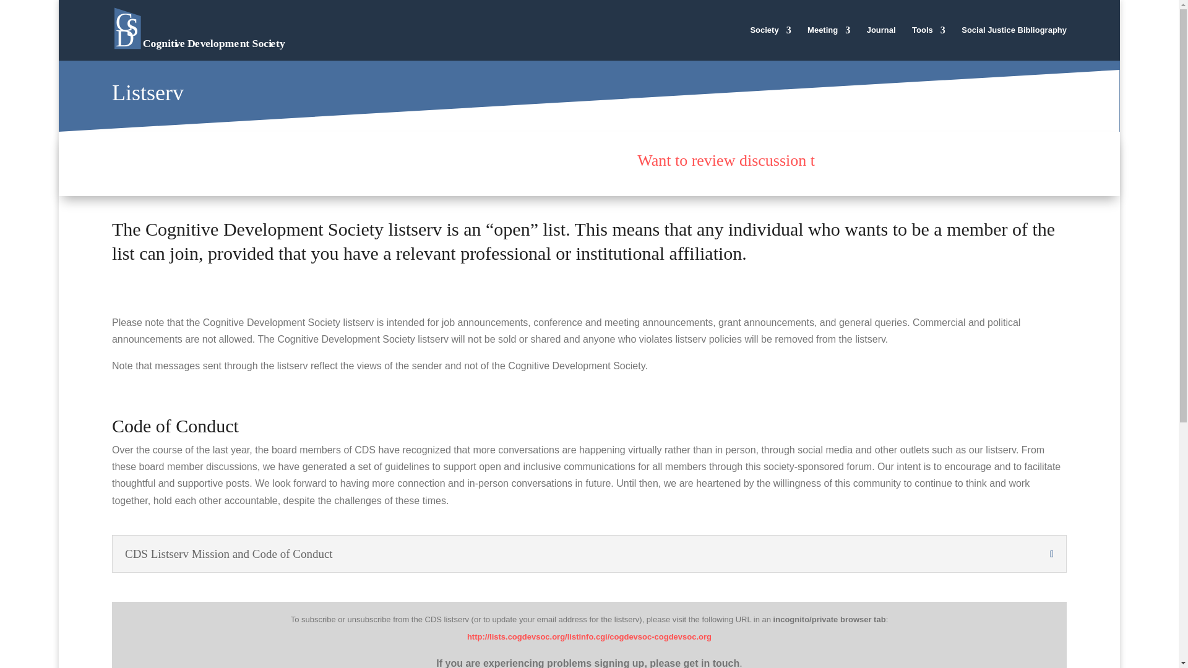 This screenshot has height=668, width=1188. Describe the element at coordinates (829, 43) in the screenshot. I see `Meeting` at that location.